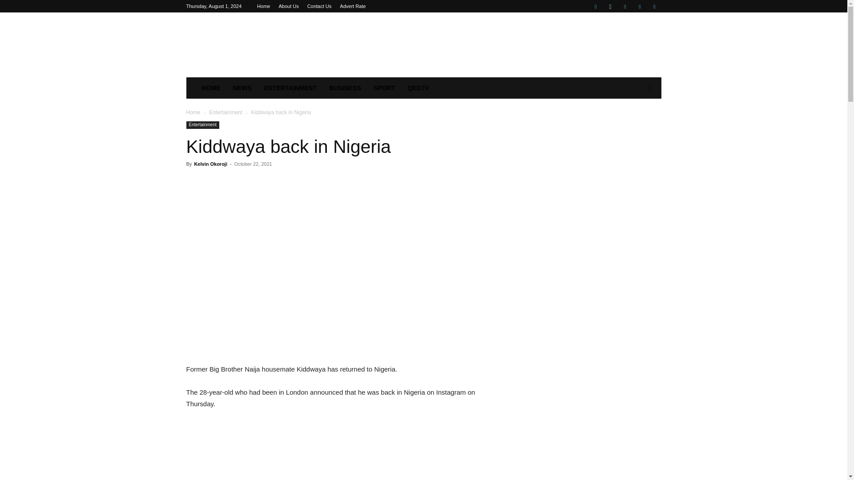 The image size is (854, 480). Describe the element at coordinates (595, 6) in the screenshot. I see `Facebook` at that location.